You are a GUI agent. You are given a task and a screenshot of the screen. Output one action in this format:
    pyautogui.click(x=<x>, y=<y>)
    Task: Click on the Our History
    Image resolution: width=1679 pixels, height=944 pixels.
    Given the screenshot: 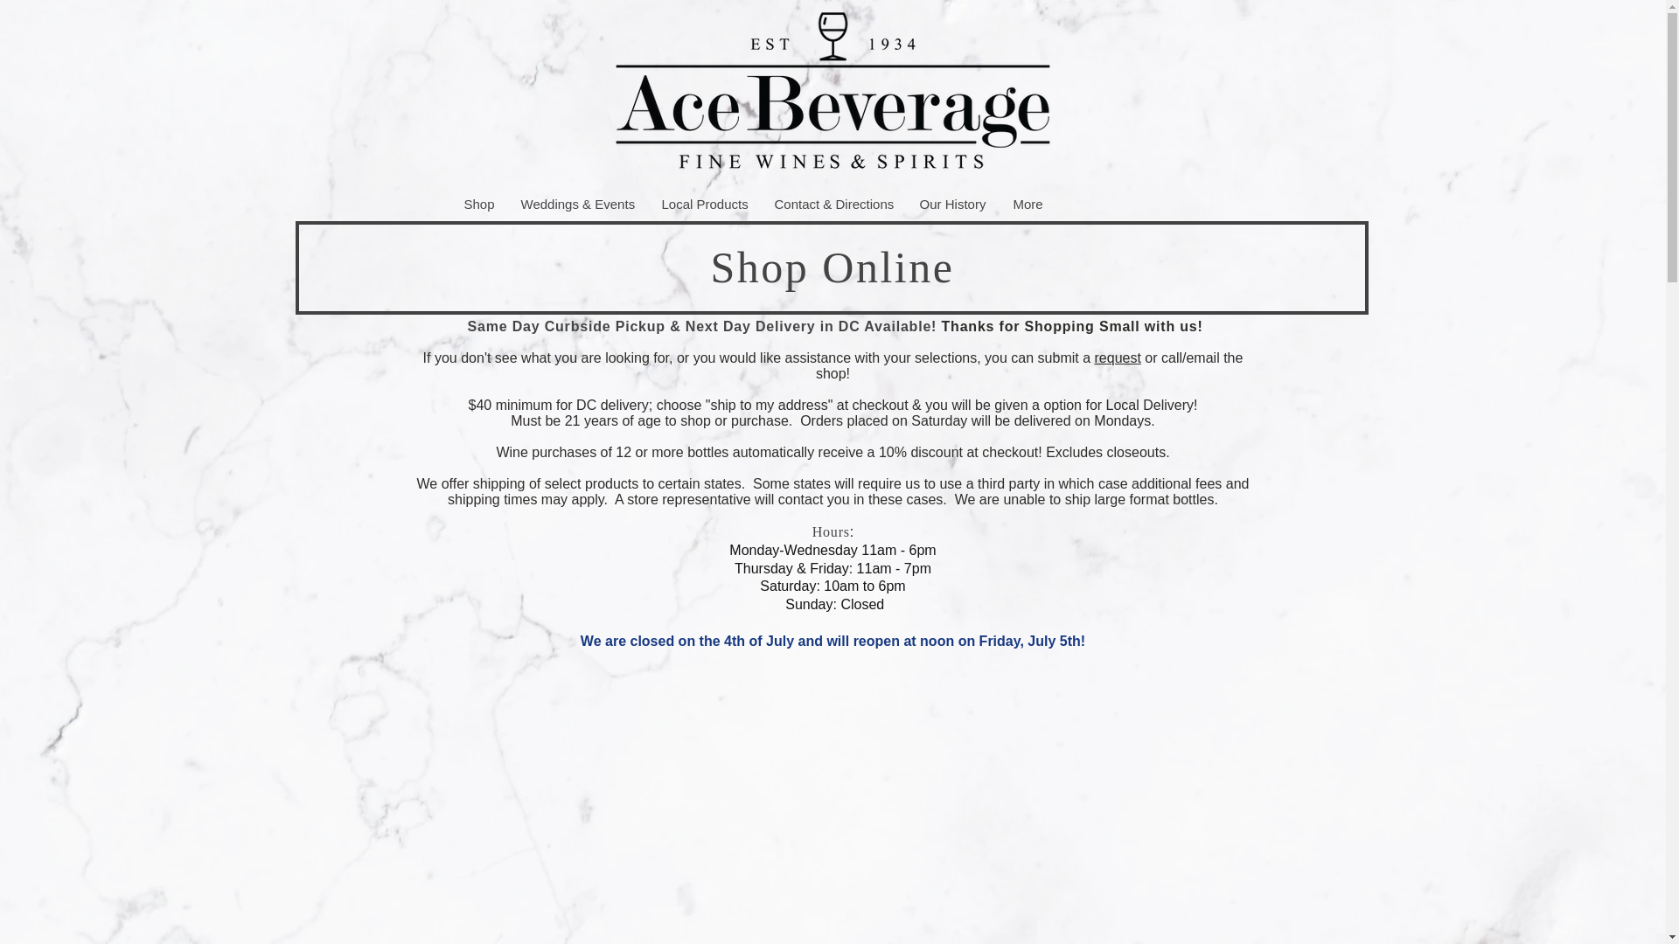 What is the action you would take?
    pyautogui.click(x=952, y=203)
    